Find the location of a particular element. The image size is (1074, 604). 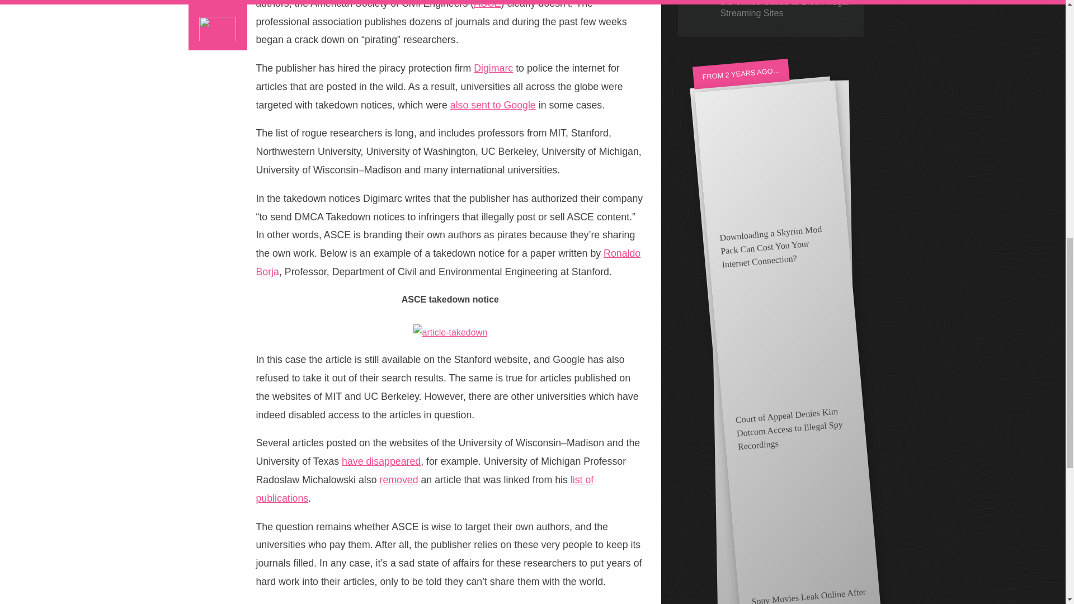

Ronaldo Borja is located at coordinates (449, 262).